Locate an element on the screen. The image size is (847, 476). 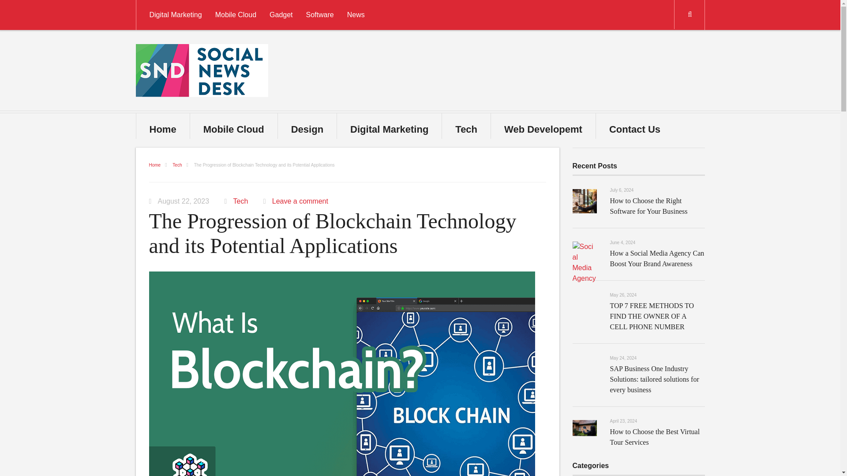
Leave a comment is located at coordinates (300, 201).